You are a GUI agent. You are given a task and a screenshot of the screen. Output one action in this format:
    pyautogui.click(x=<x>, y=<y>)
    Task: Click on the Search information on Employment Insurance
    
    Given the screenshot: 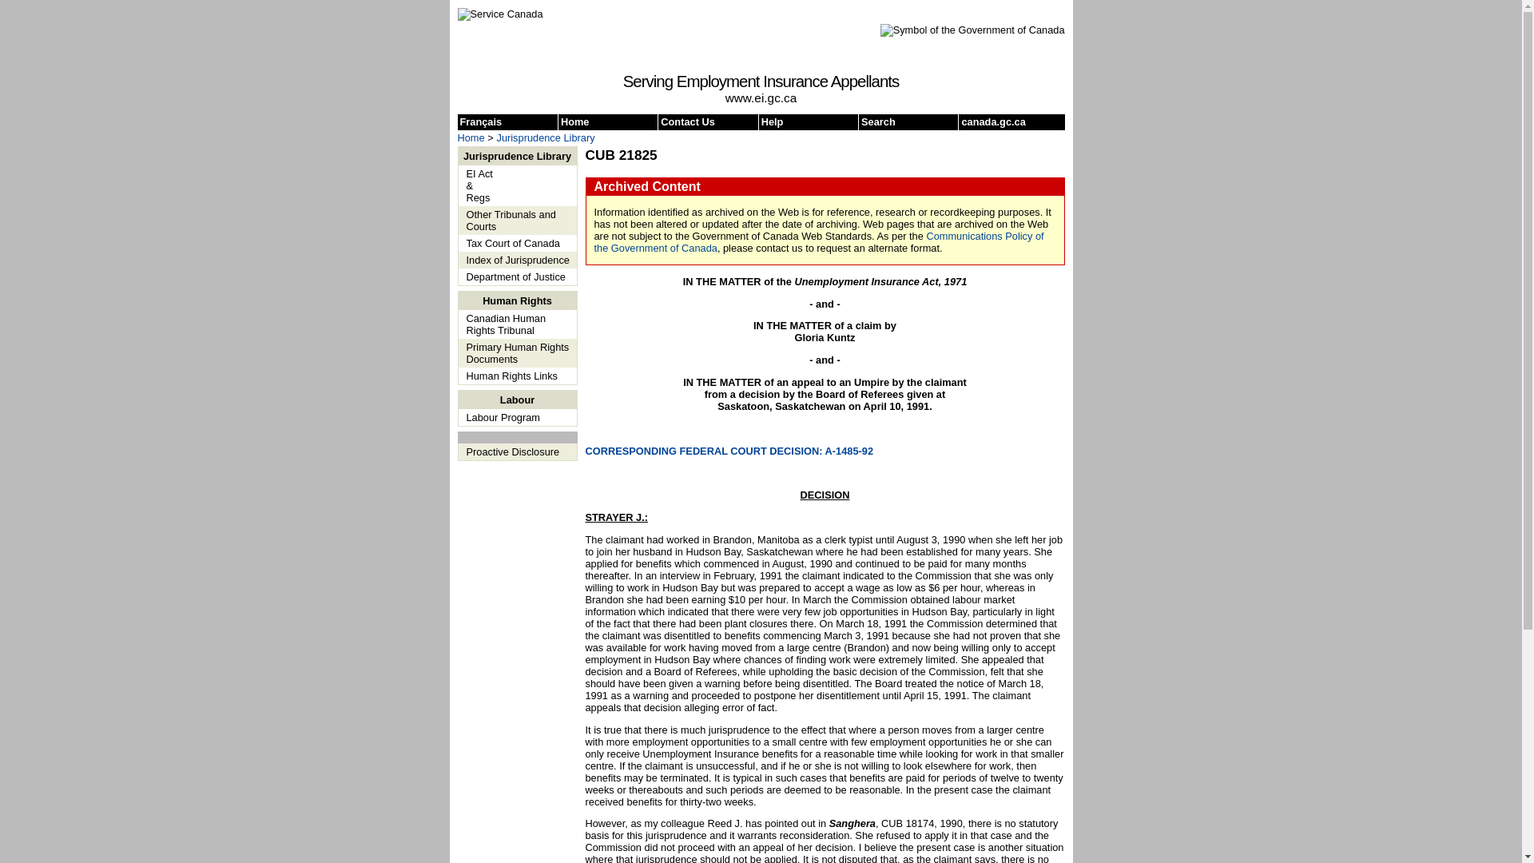 What is the action you would take?
    pyautogui.click(x=909, y=121)
    